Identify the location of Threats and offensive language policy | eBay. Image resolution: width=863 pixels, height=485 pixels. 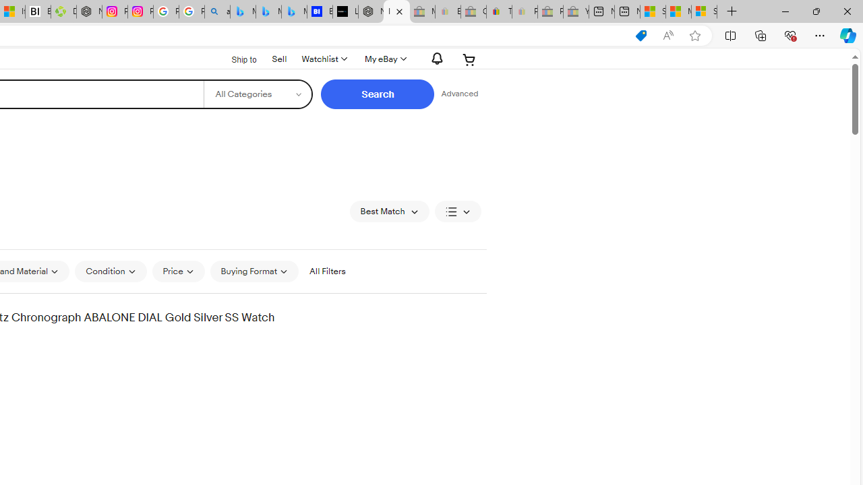
(499, 12).